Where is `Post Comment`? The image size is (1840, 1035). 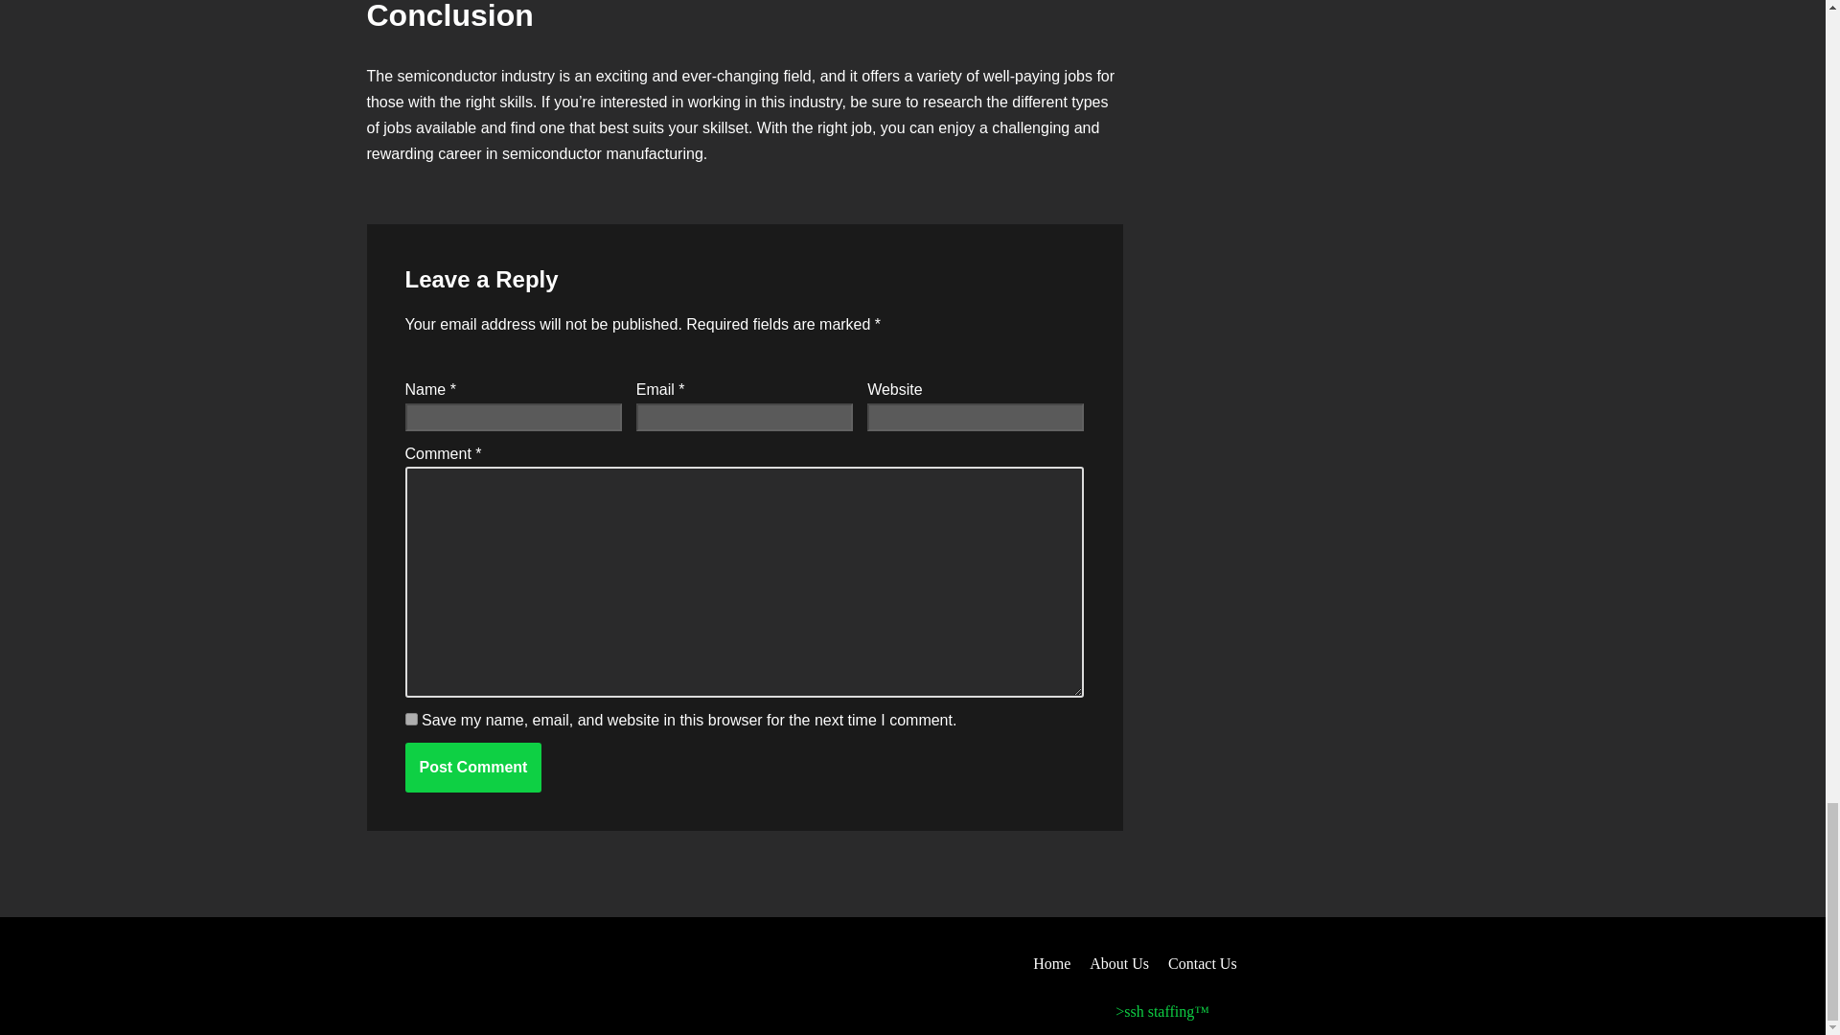
Post Comment is located at coordinates (472, 768).